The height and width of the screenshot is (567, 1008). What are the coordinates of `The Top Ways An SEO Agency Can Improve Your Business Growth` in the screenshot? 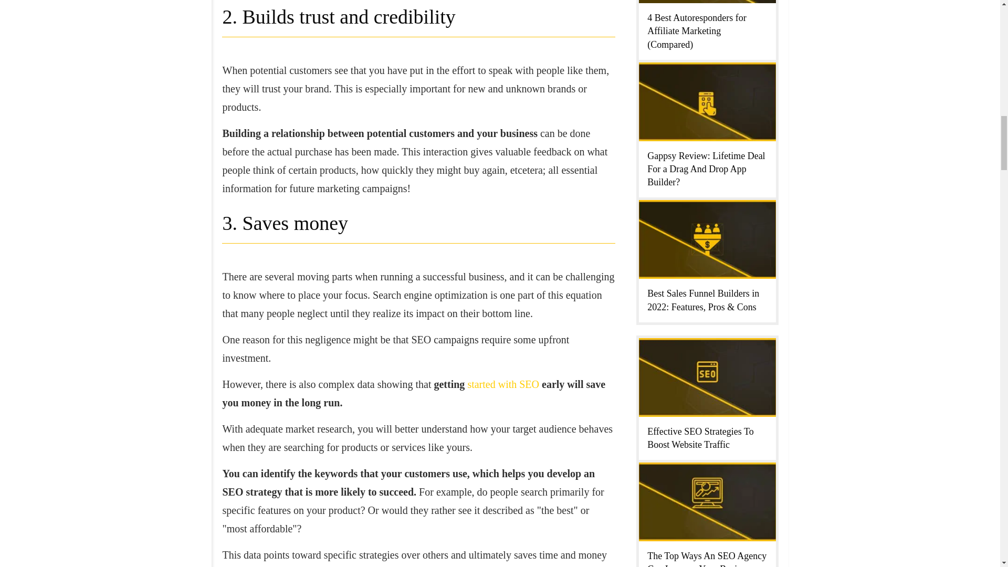 It's located at (707, 559).